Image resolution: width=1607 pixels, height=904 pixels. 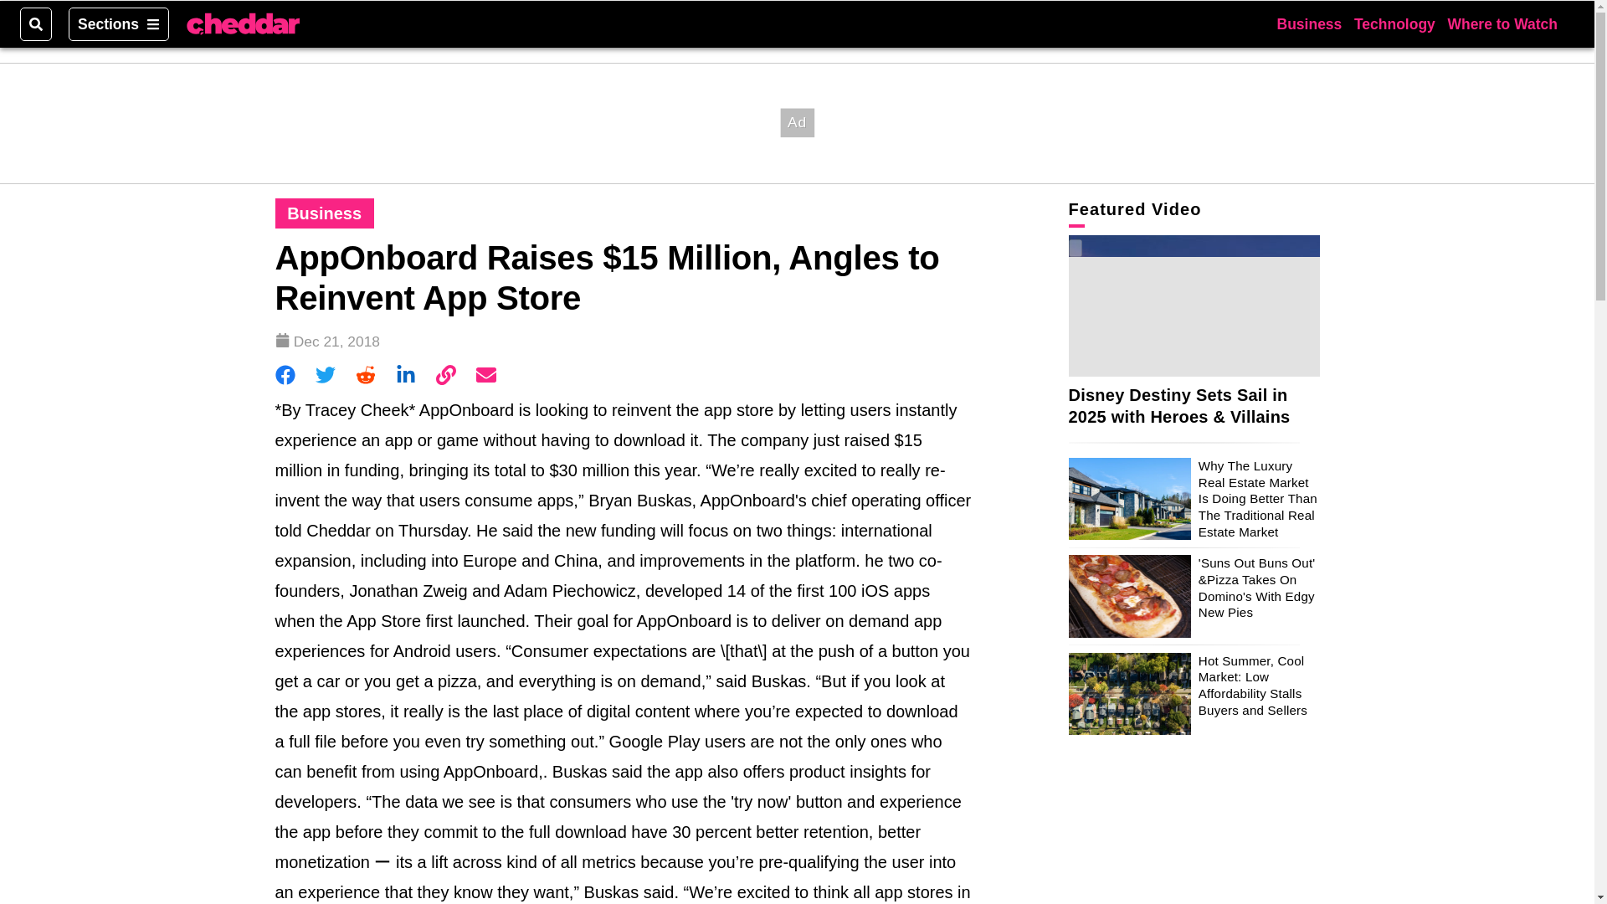 What do you see at coordinates (1502, 23) in the screenshot?
I see `Where to Watch` at bounding box center [1502, 23].